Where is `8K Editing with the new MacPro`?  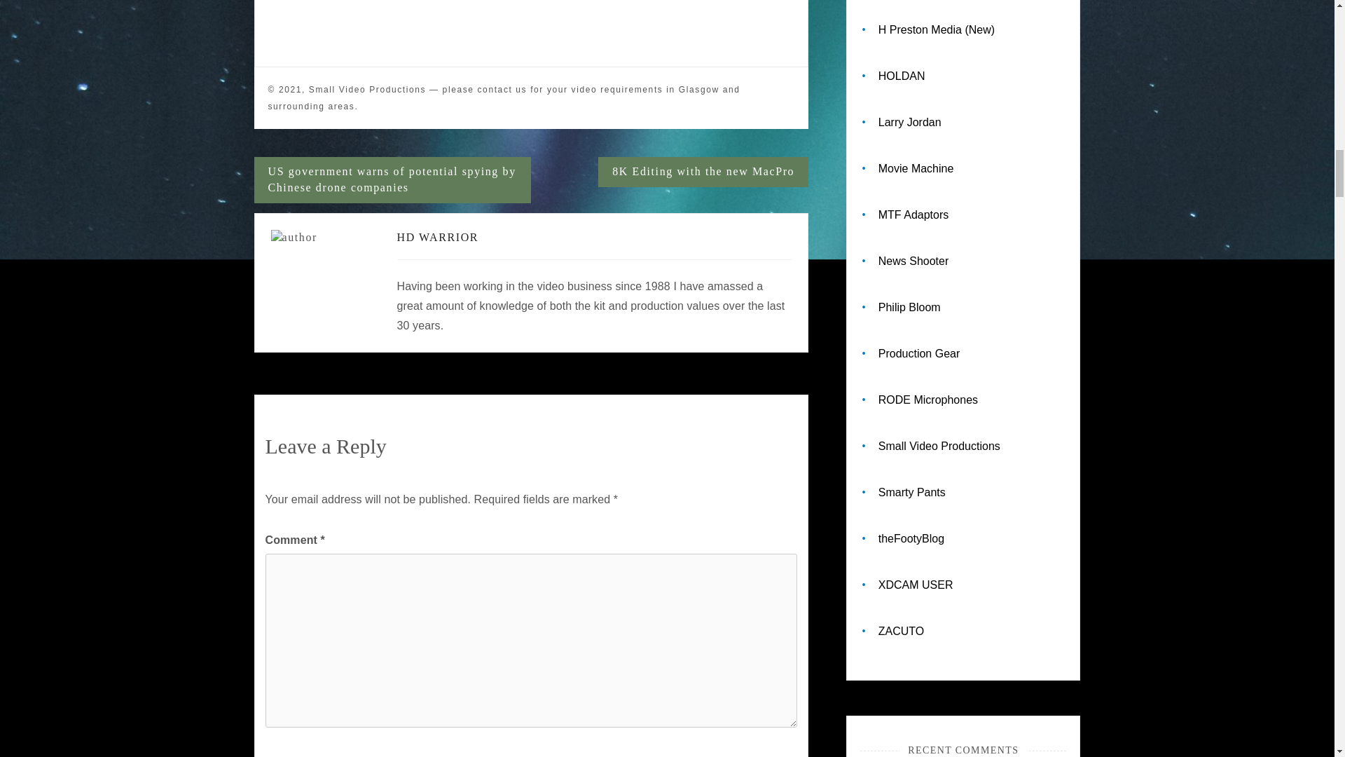 8K Editing with the new MacPro is located at coordinates (703, 171).